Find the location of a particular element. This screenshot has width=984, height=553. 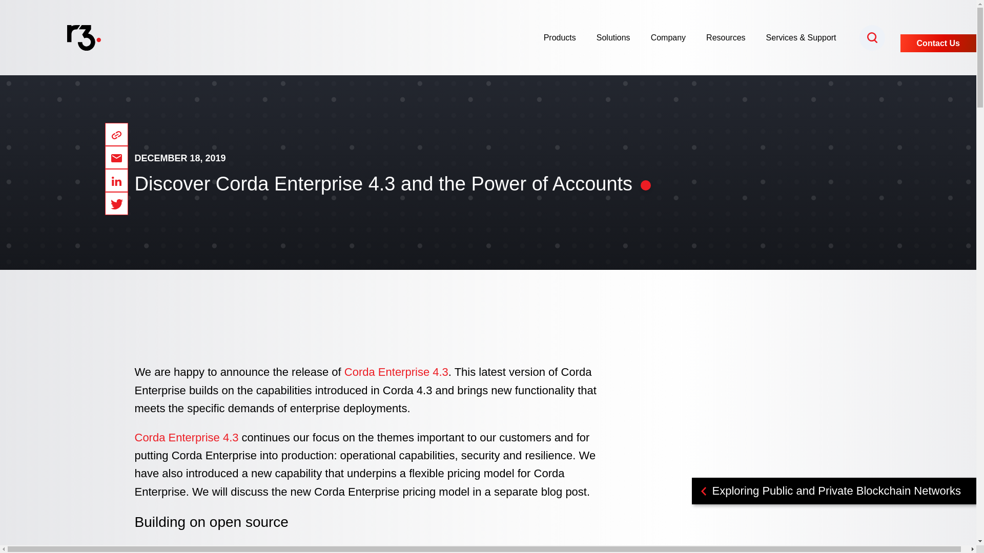

Resources is located at coordinates (731, 38).